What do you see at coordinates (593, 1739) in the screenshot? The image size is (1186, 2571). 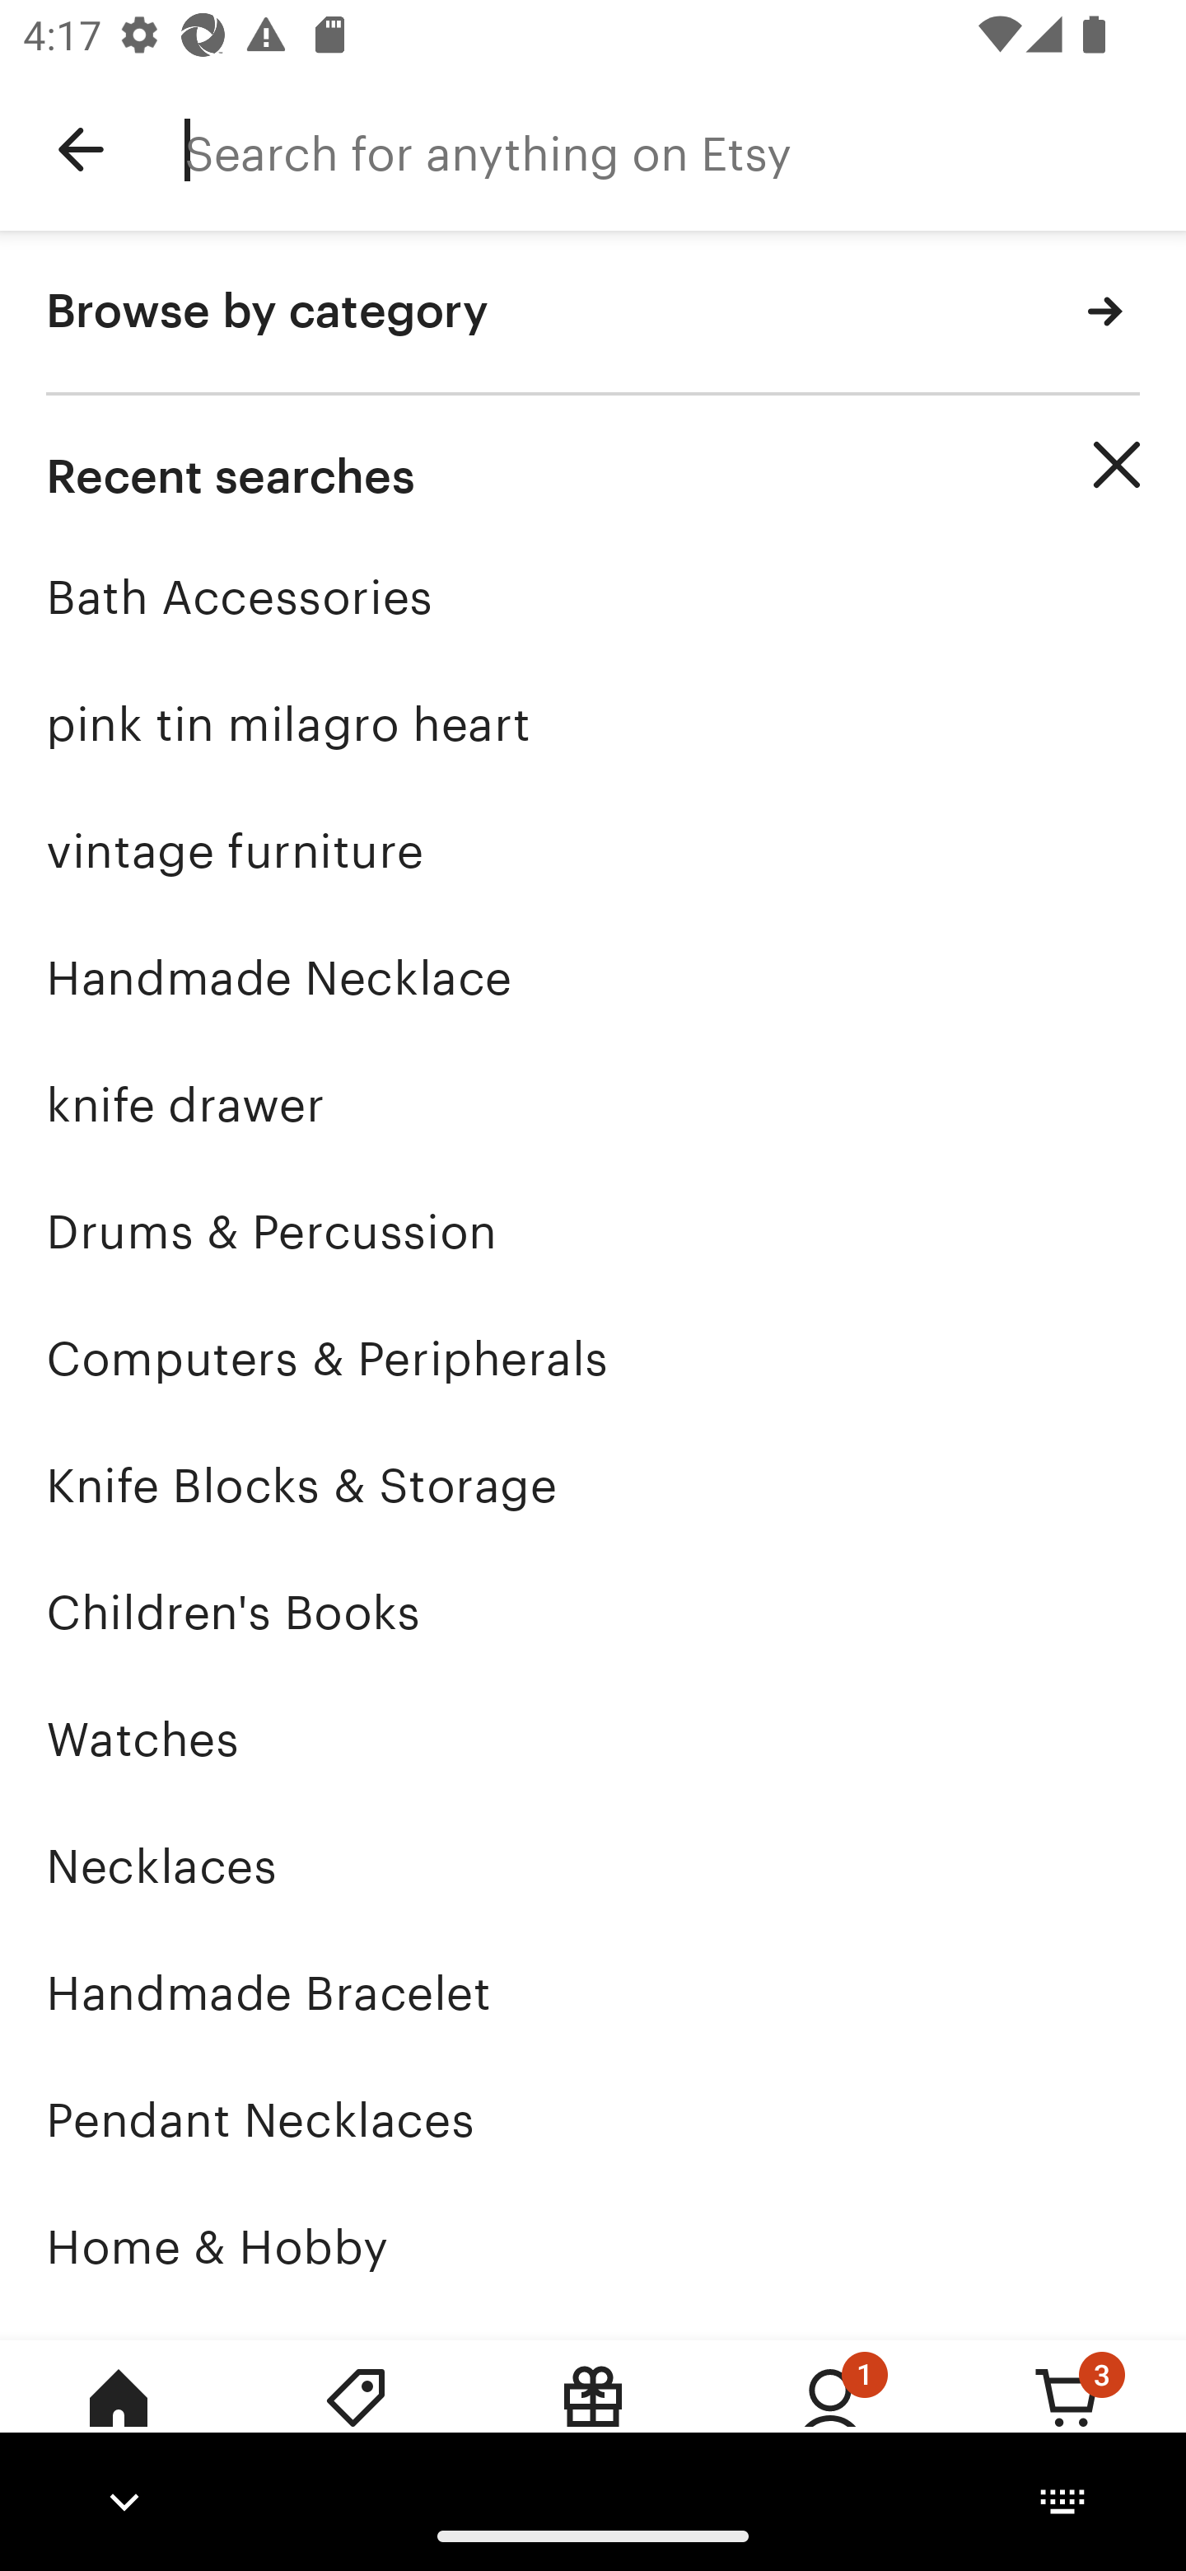 I see `Watches` at bounding box center [593, 1739].